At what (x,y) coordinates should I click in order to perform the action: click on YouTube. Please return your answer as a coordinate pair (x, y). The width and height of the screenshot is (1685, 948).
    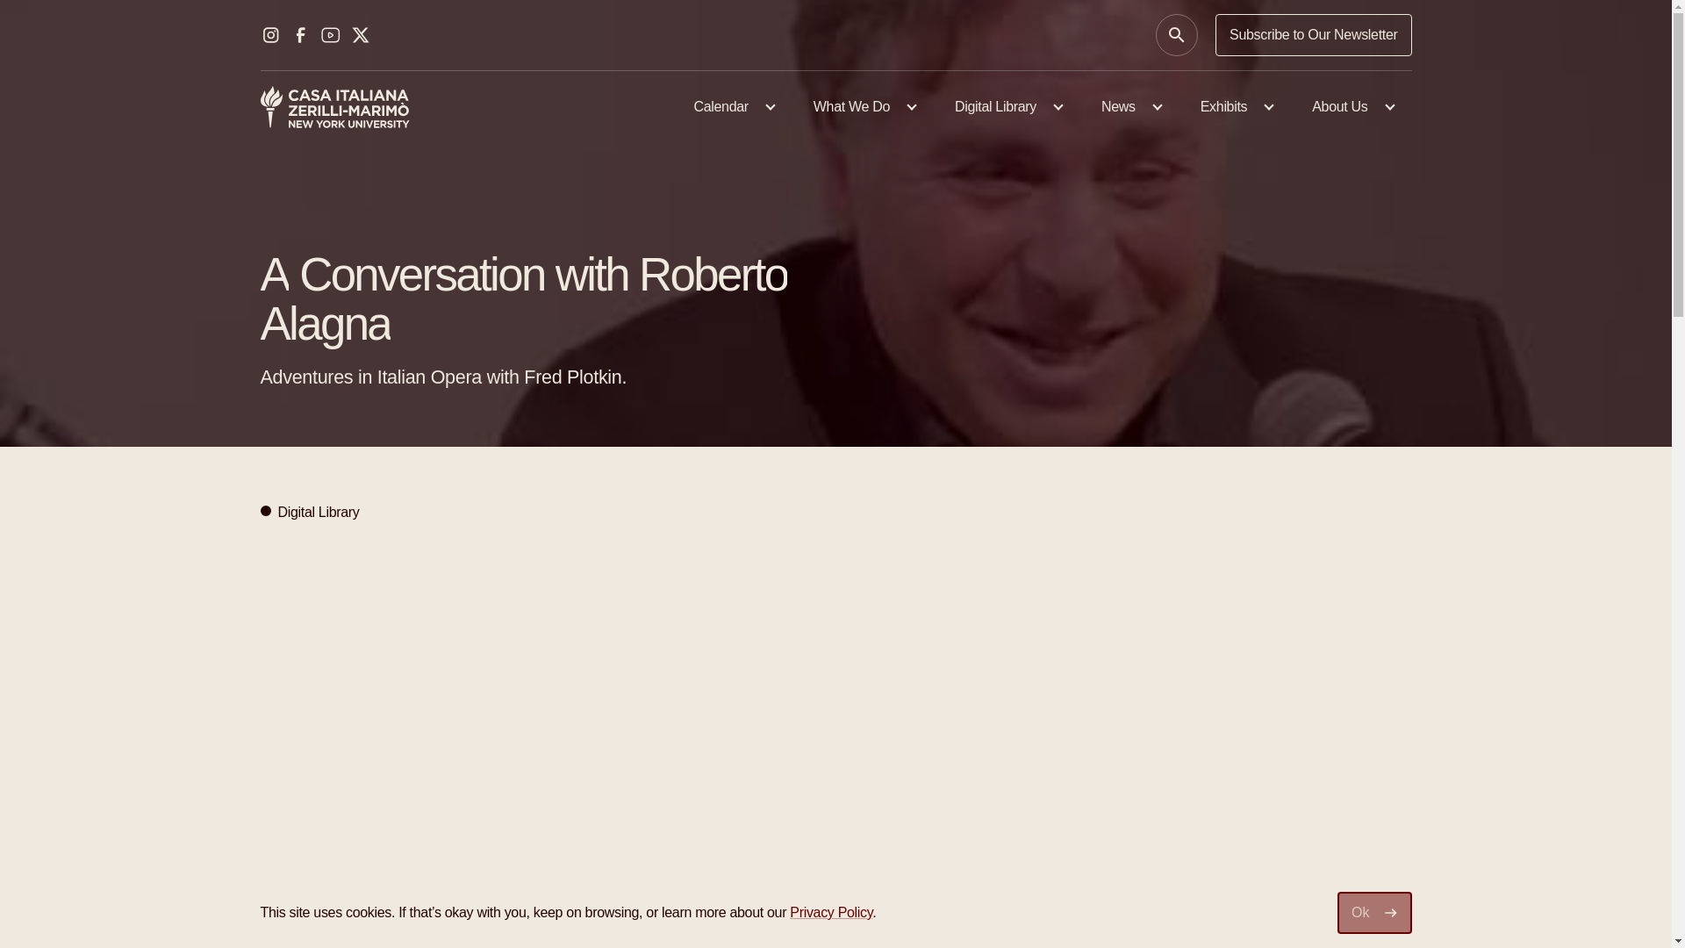
    Looking at the image, I should click on (330, 35).